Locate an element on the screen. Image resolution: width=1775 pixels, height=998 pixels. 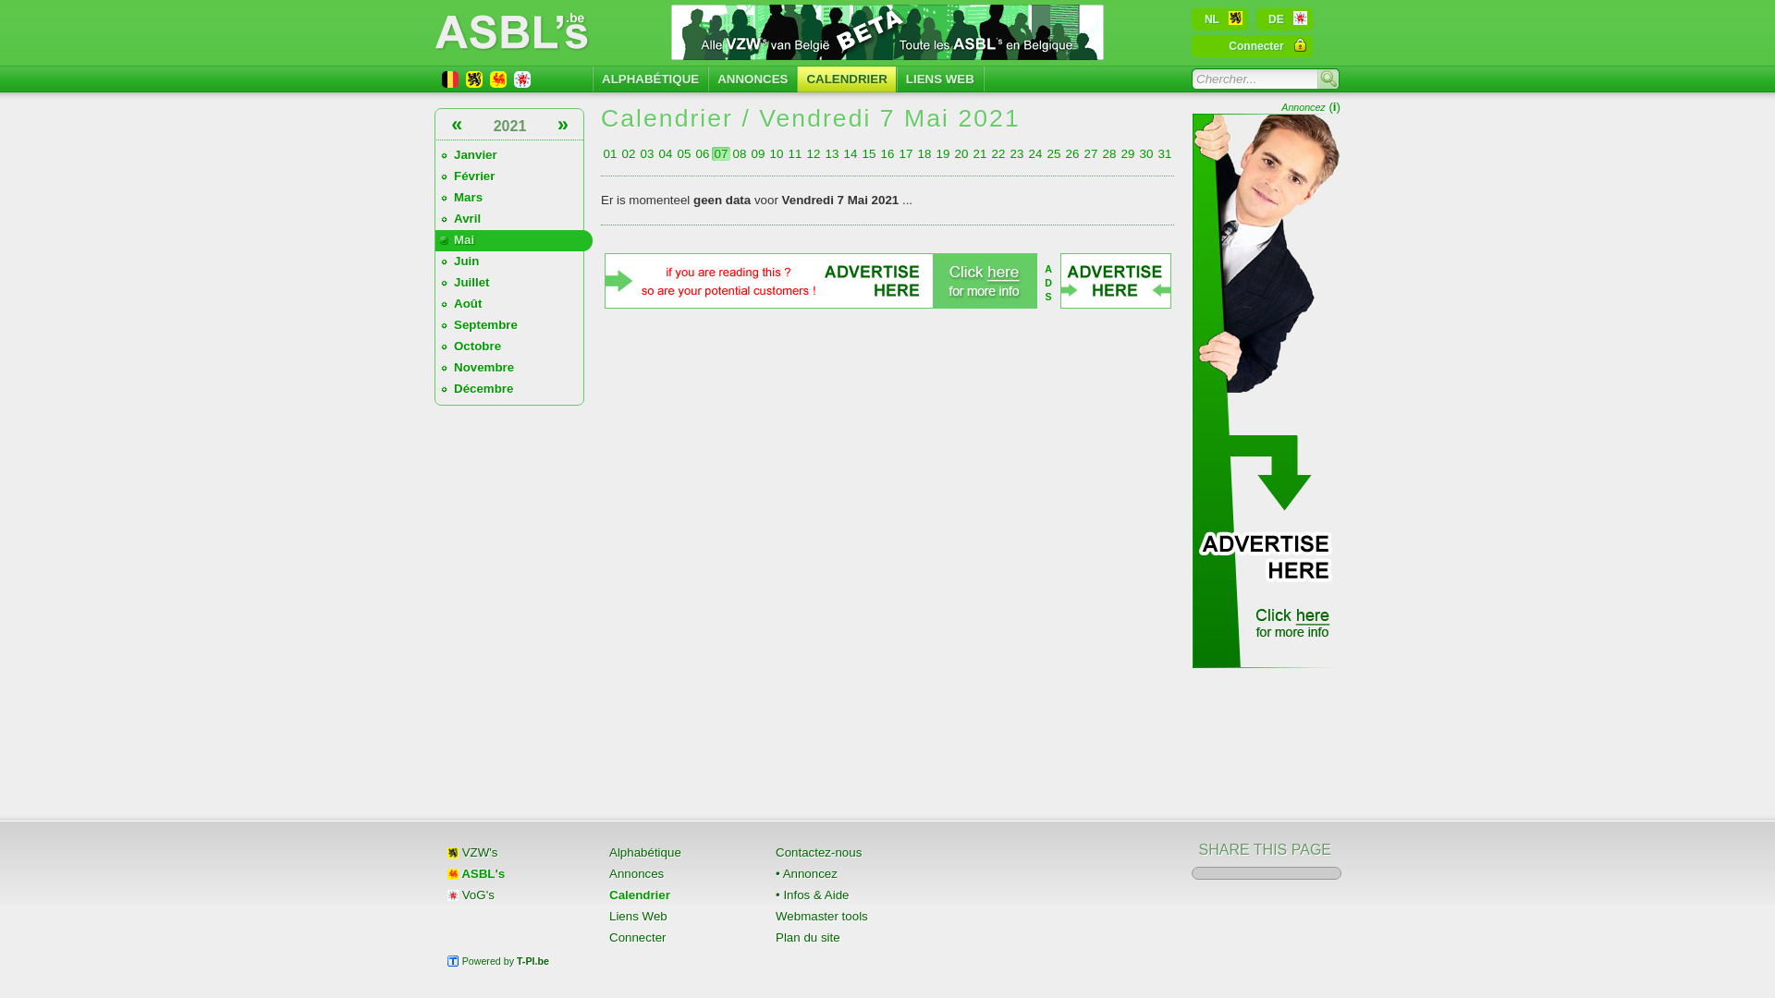
06 is located at coordinates (703, 153).